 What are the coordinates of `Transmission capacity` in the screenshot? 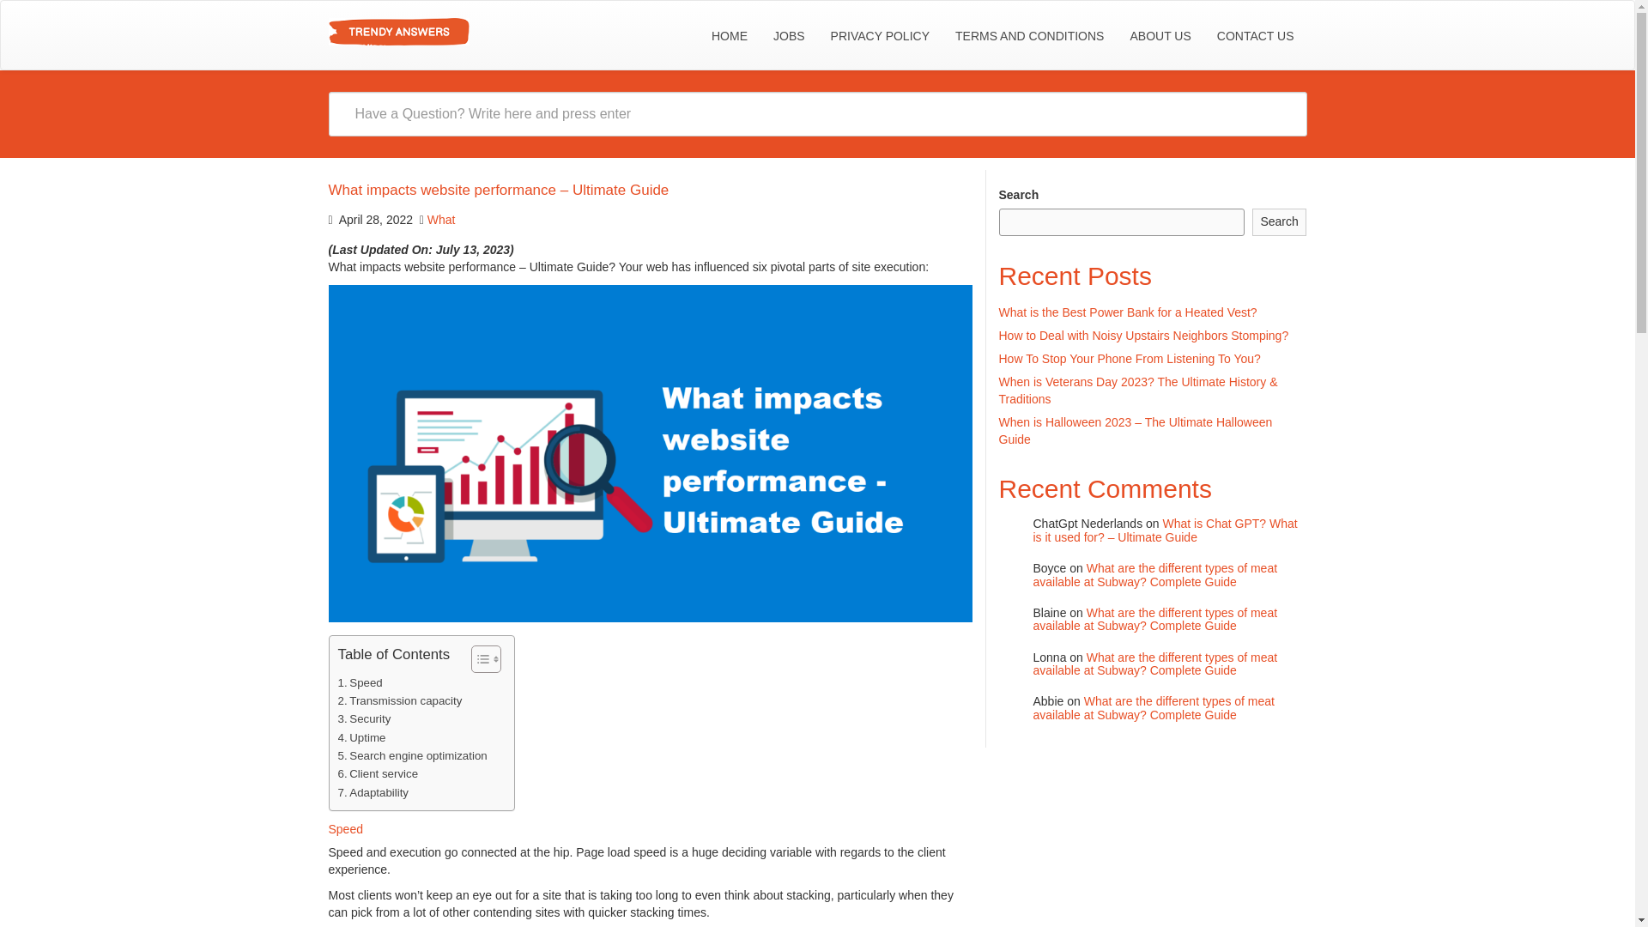 It's located at (400, 700).